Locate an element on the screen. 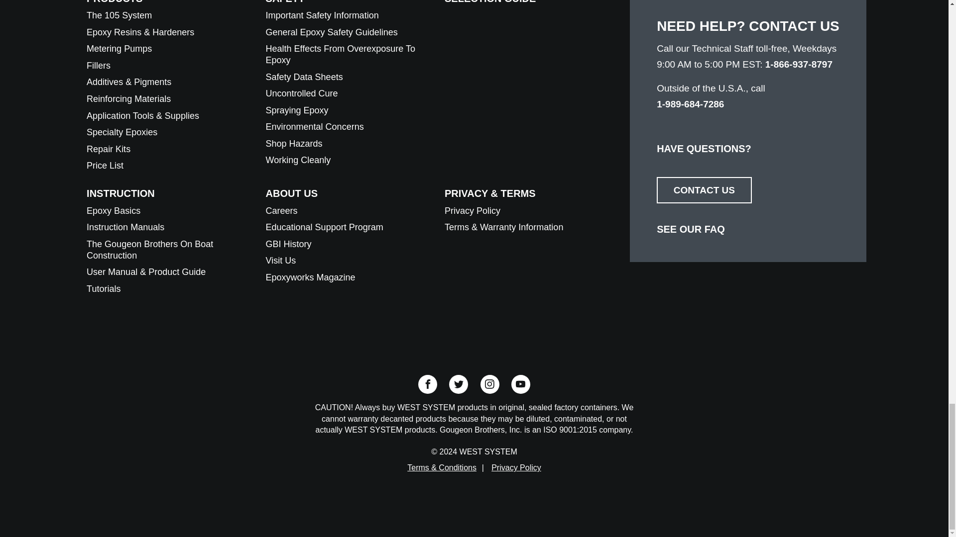 The height and width of the screenshot is (537, 956). Metering Pumps is located at coordinates (119, 49).